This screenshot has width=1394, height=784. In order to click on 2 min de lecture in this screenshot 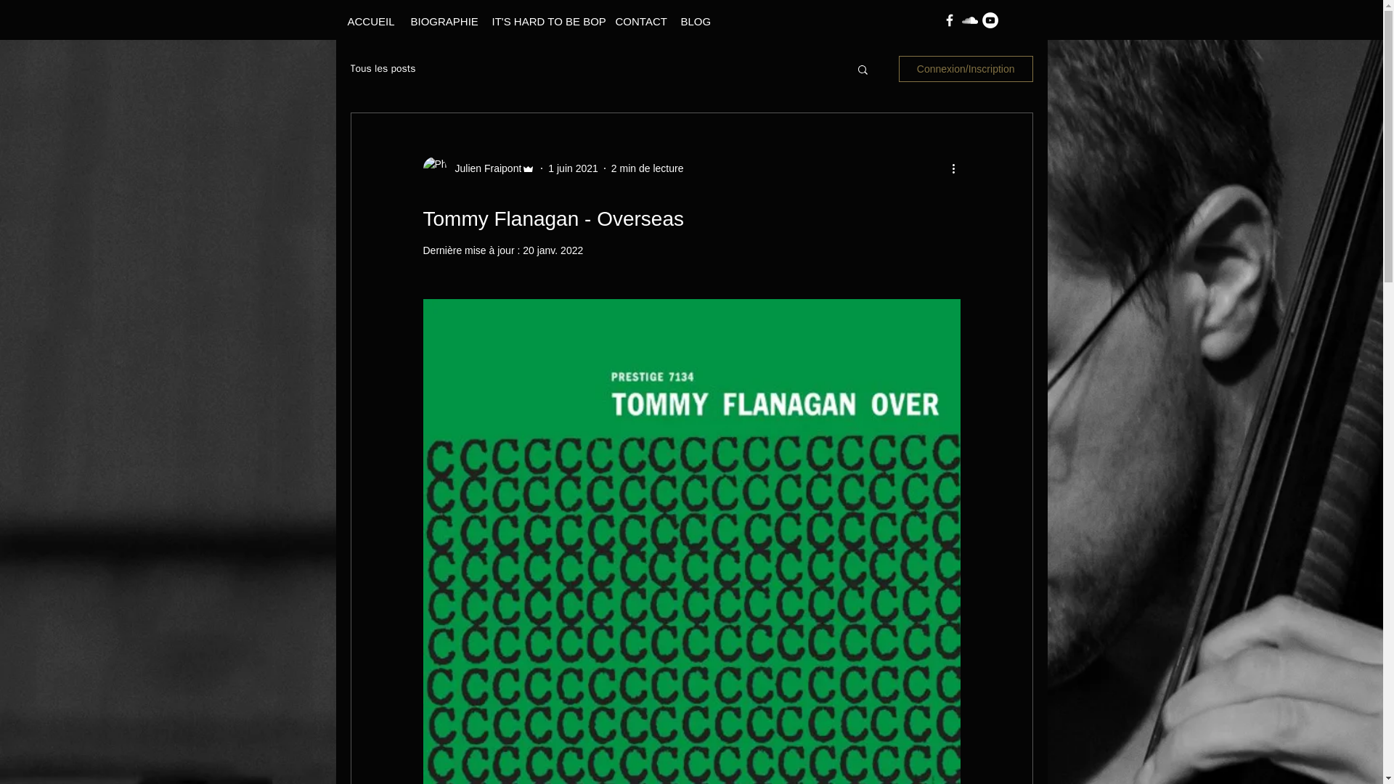, I will do `click(648, 168)`.